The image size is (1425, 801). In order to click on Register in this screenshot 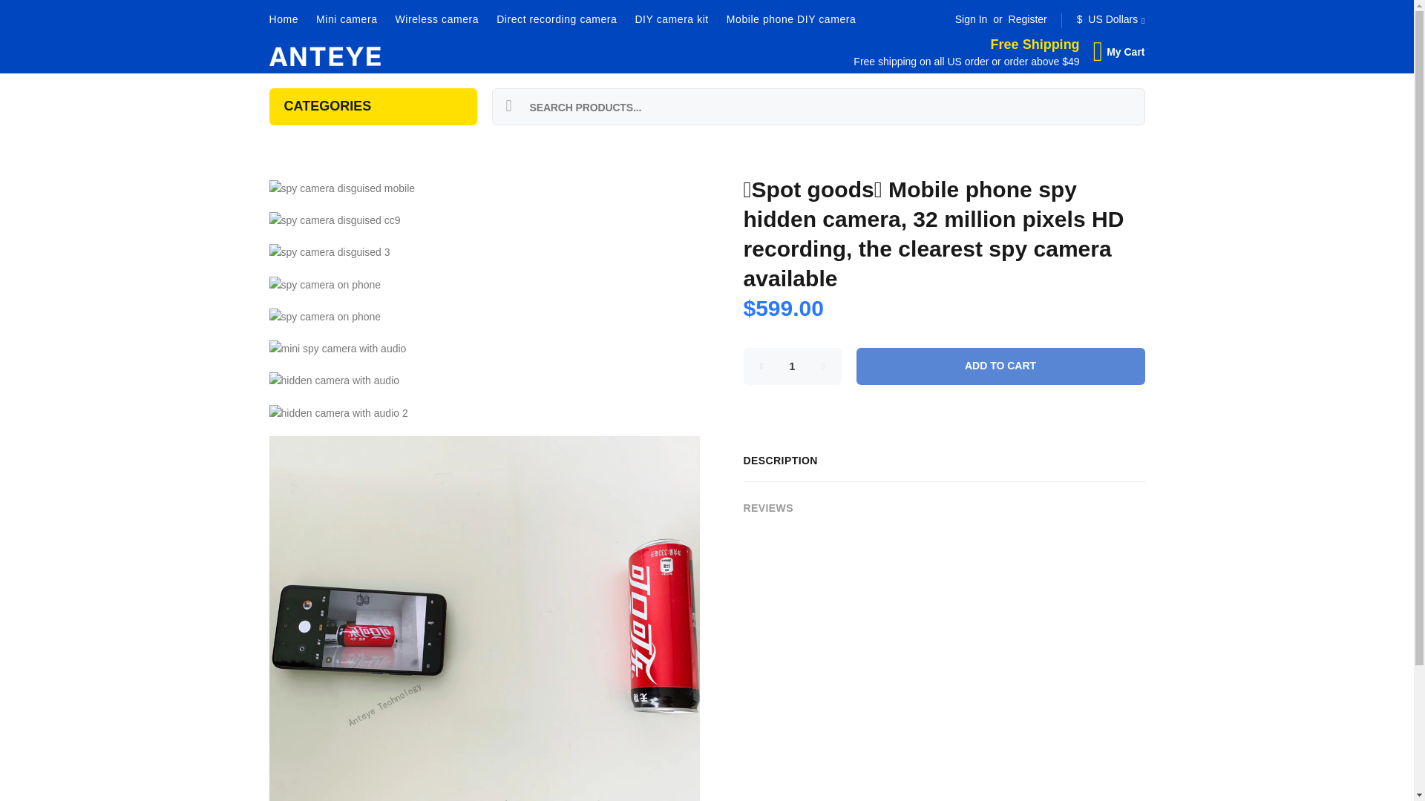, I will do `click(1028, 19)`.